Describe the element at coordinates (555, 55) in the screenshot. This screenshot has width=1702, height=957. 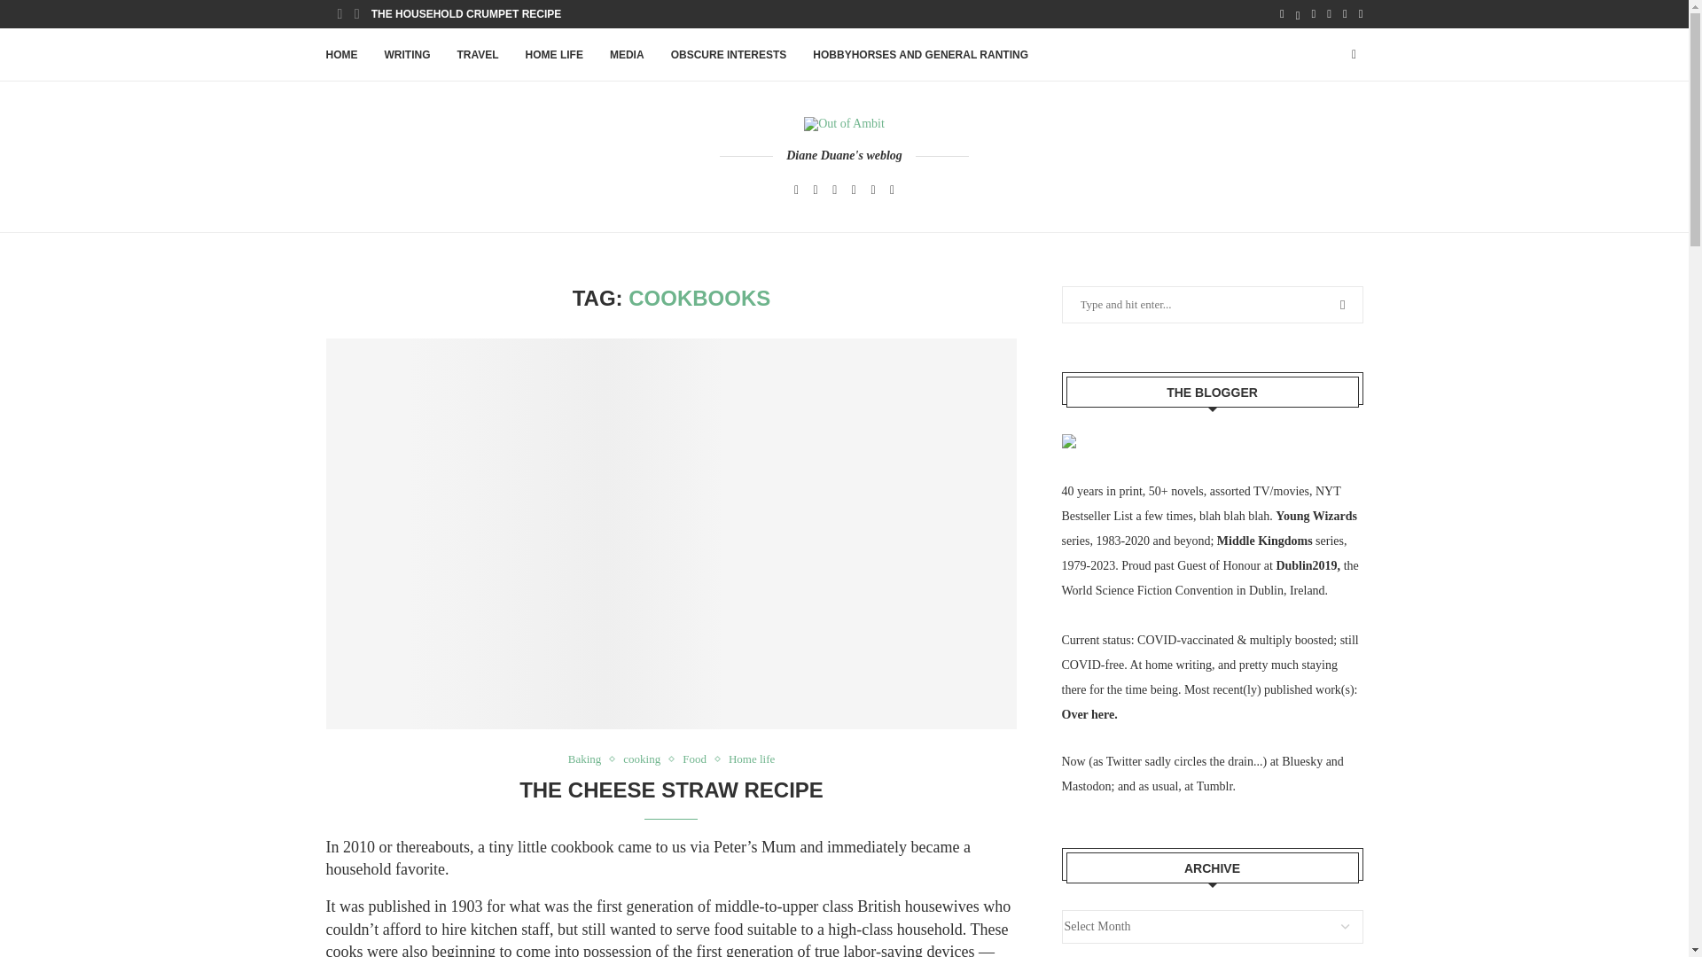
I see `HOME LIFE` at that location.